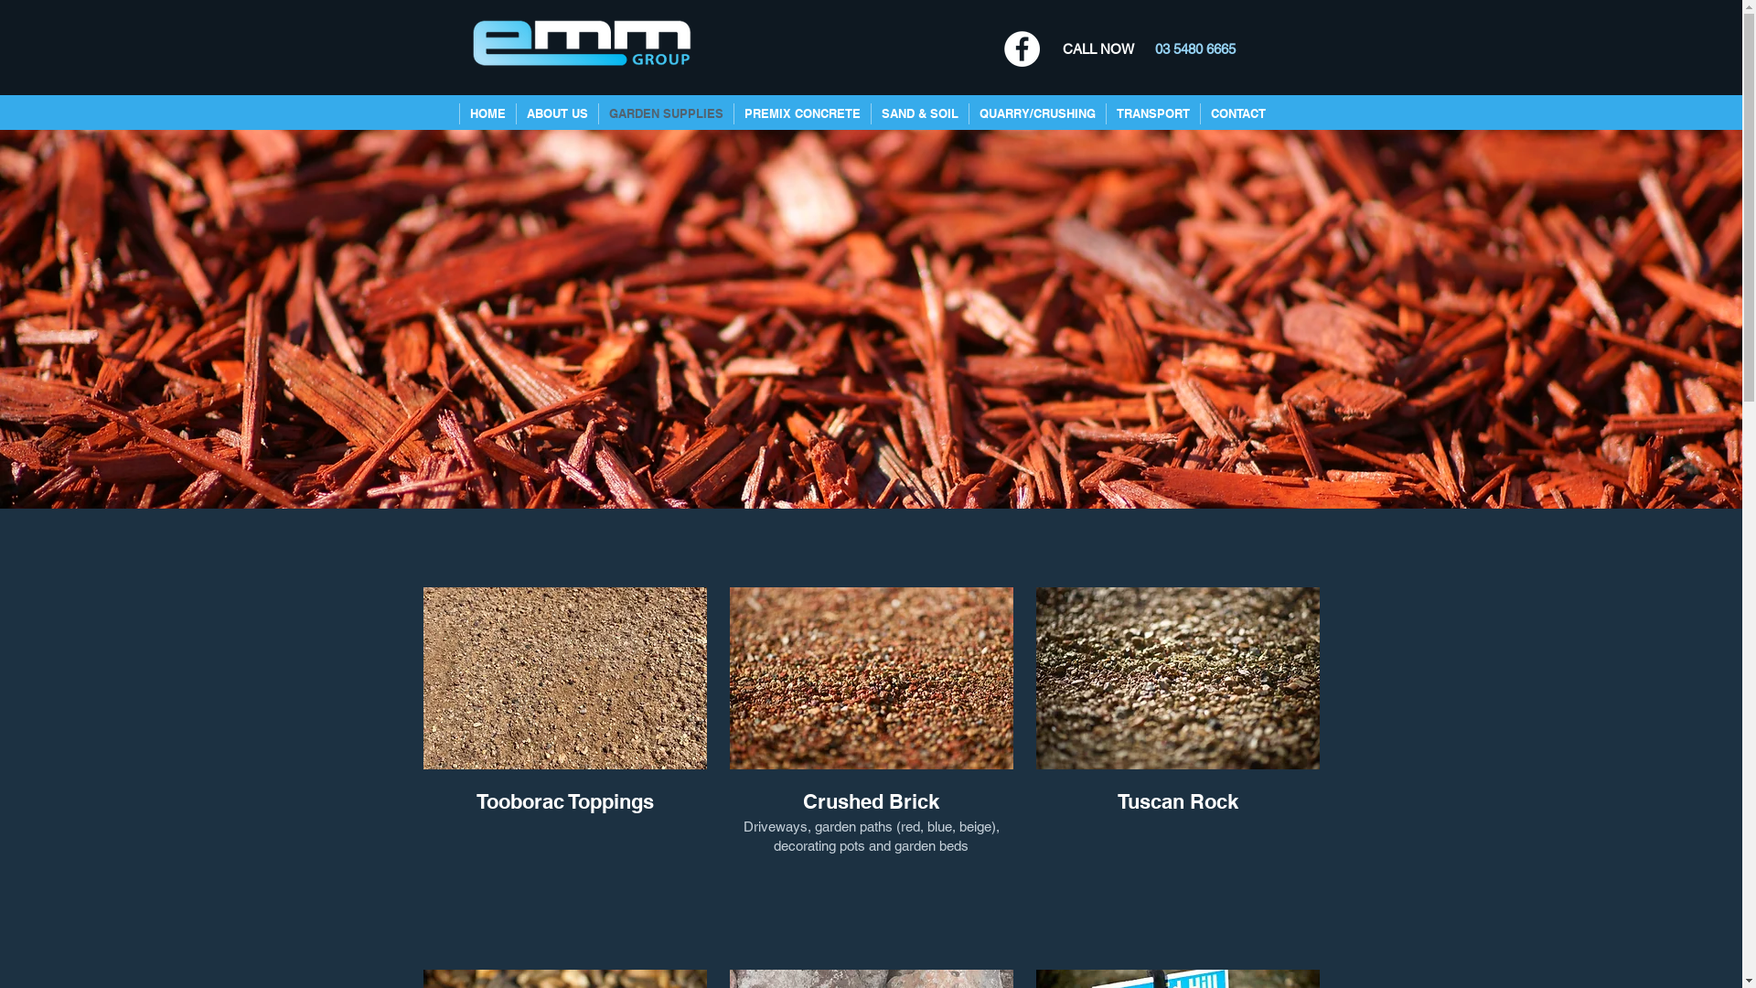  I want to click on TRANSPORT, so click(1152, 113).